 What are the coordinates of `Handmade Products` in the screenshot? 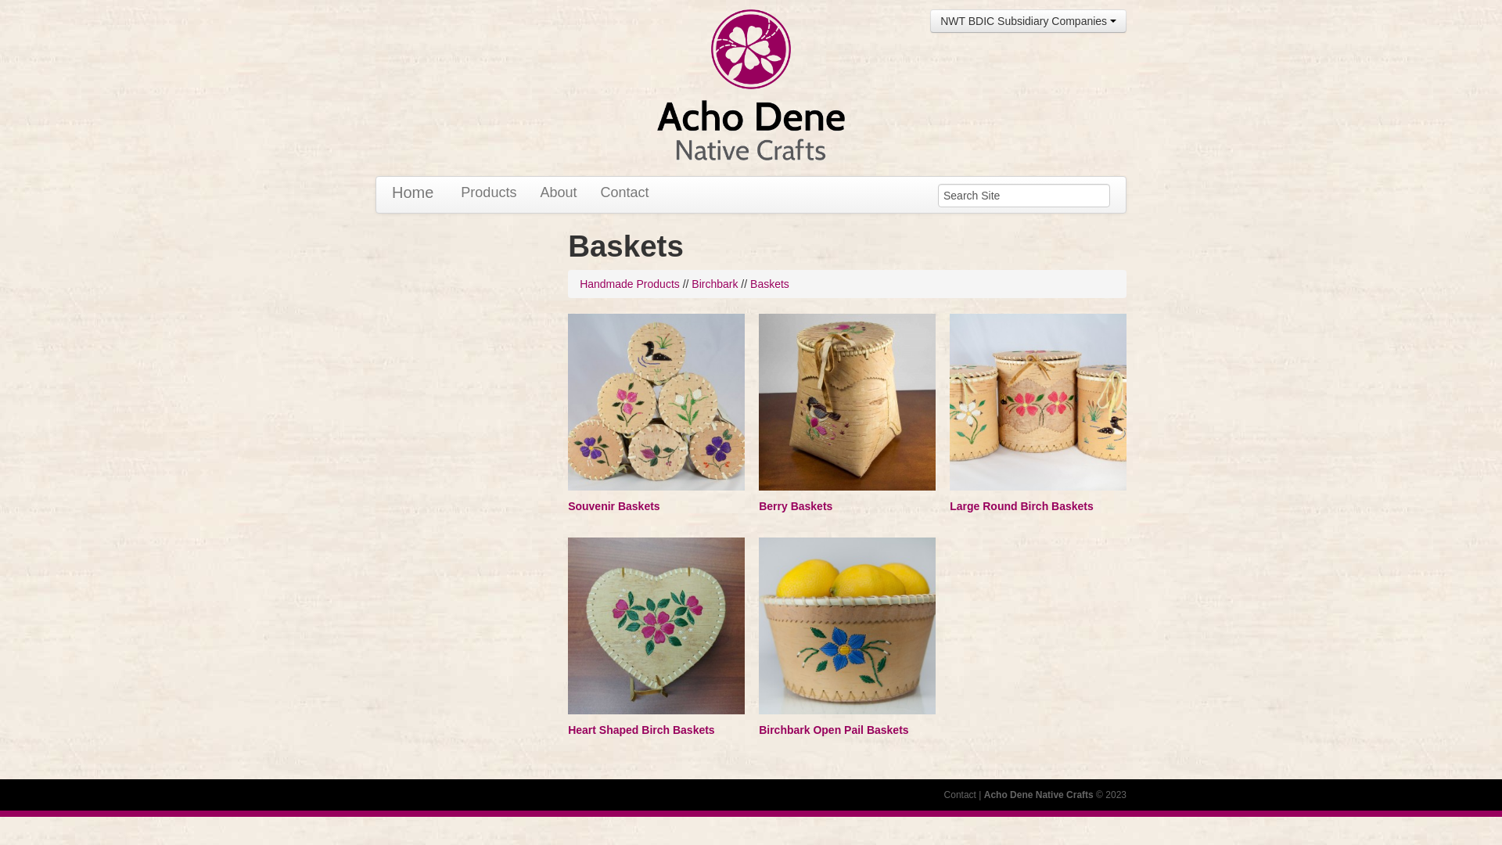 It's located at (630, 284).